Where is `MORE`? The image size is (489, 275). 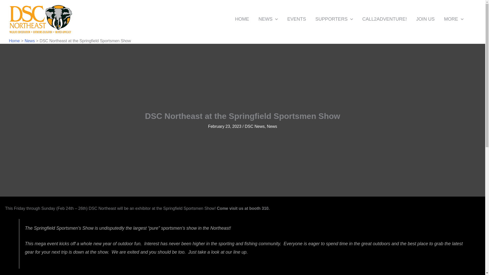
MORE is located at coordinates (453, 19).